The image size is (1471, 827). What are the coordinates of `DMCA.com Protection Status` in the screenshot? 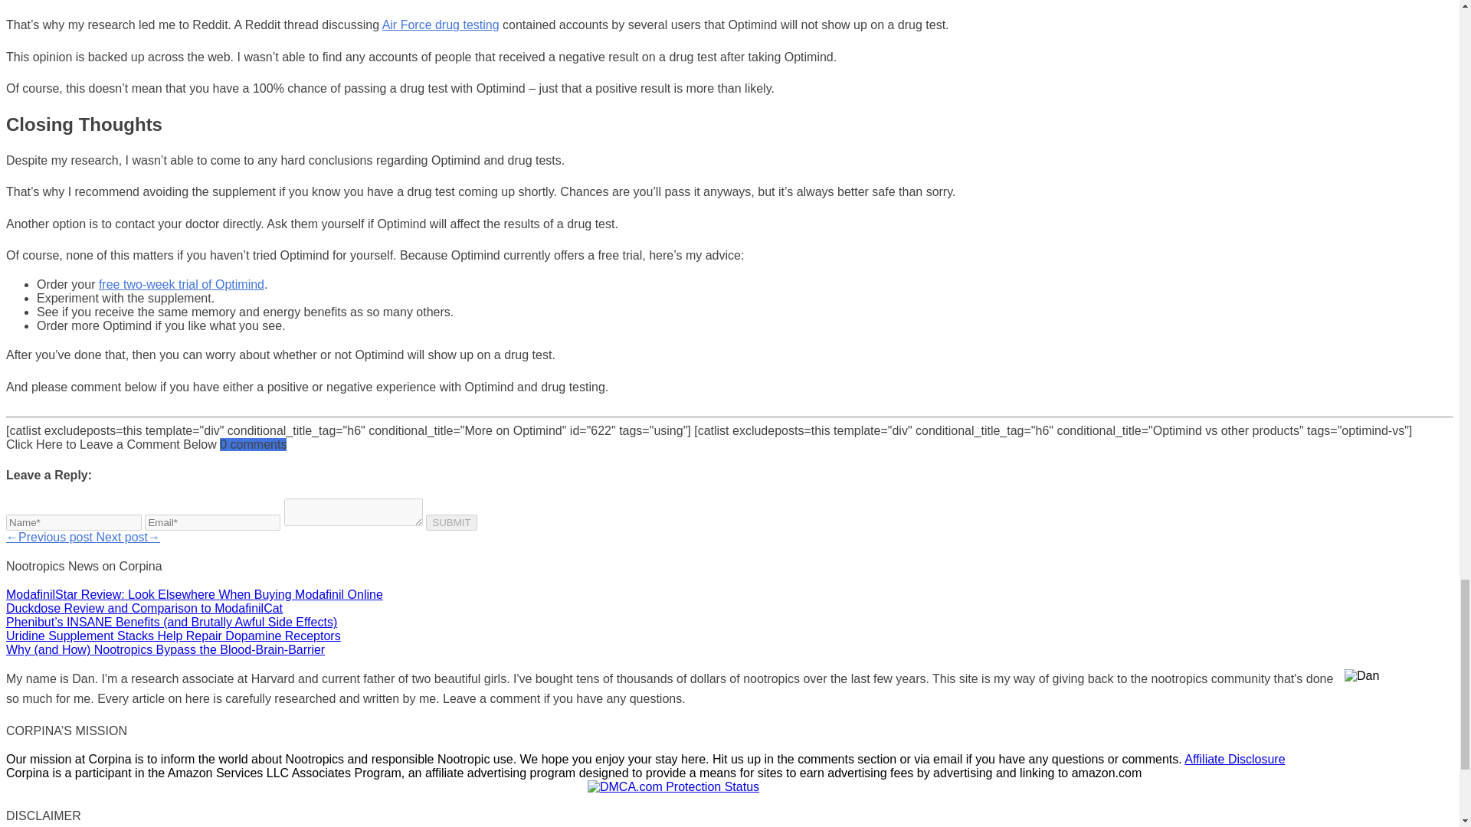 It's located at (673, 786).